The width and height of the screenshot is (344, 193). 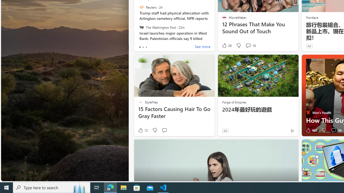 What do you see at coordinates (143, 47) in the screenshot?
I see `tab-1` at bounding box center [143, 47].